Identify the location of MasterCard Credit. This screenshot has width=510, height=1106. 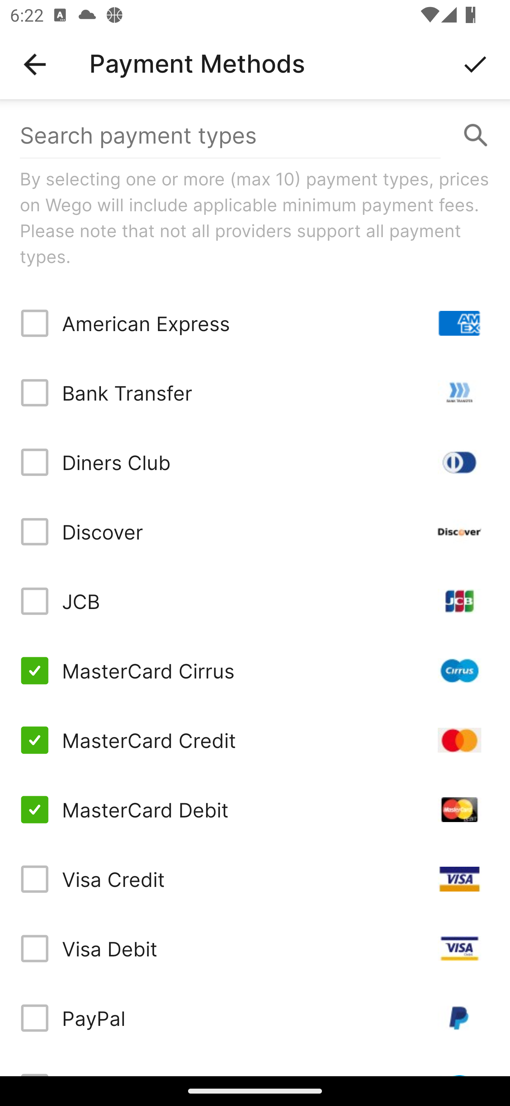
(255, 740).